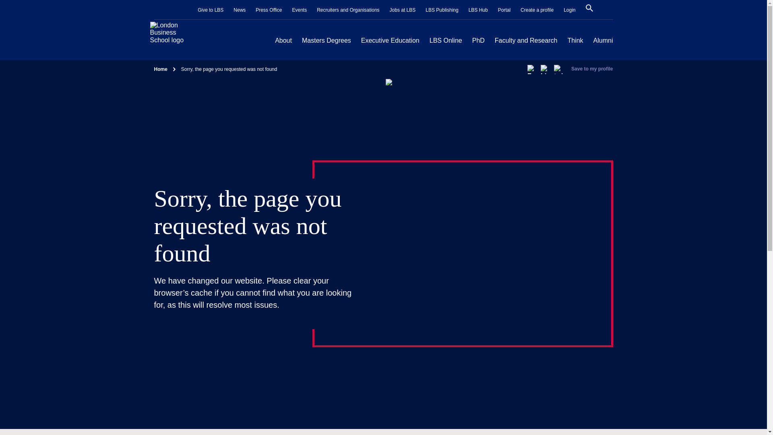  What do you see at coordinates (569, 10) in the screenshot?
I see `Login` at bounding box center [569, 10].